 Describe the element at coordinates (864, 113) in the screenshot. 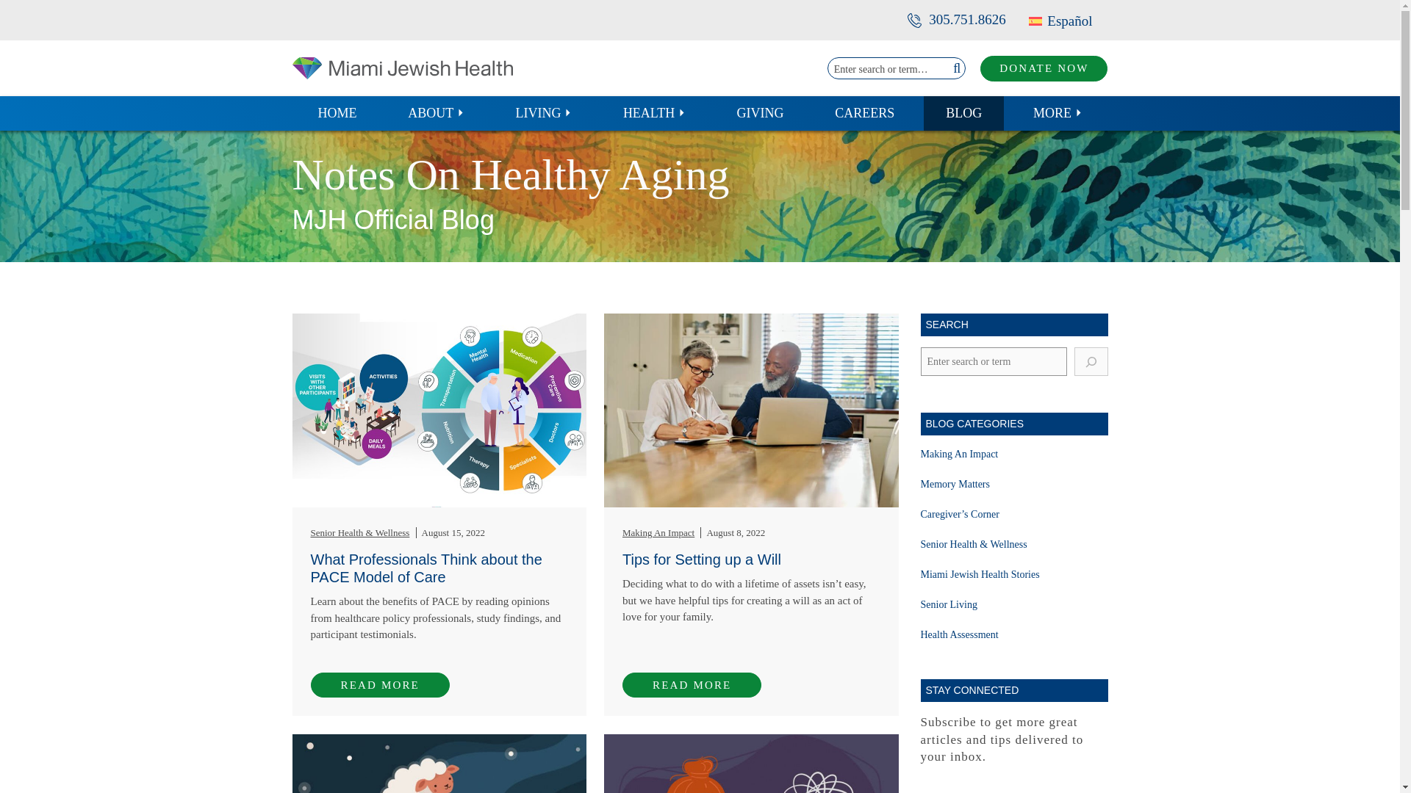

I see `CAREERS` at that location.